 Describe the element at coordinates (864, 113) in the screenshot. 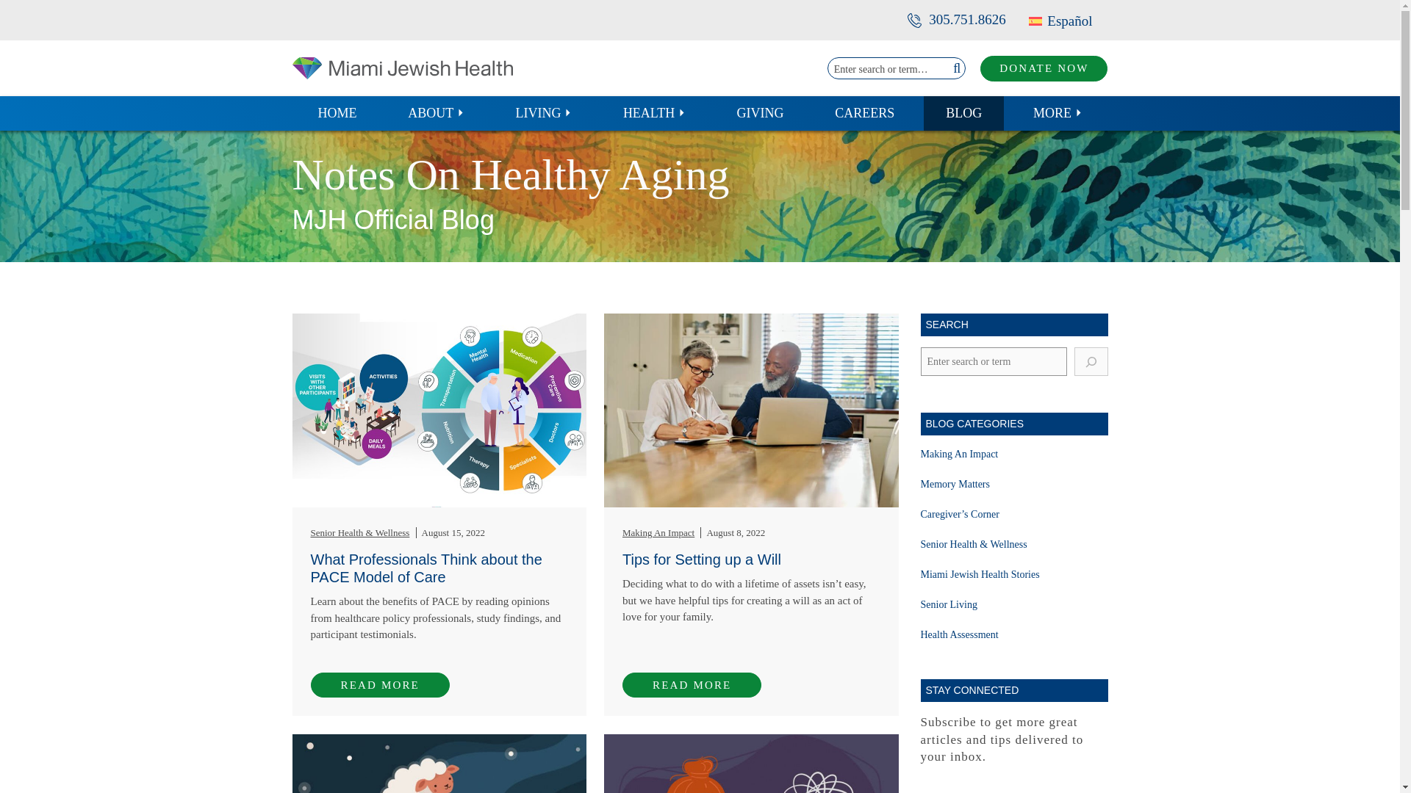

I see `CAREERS` at that location.